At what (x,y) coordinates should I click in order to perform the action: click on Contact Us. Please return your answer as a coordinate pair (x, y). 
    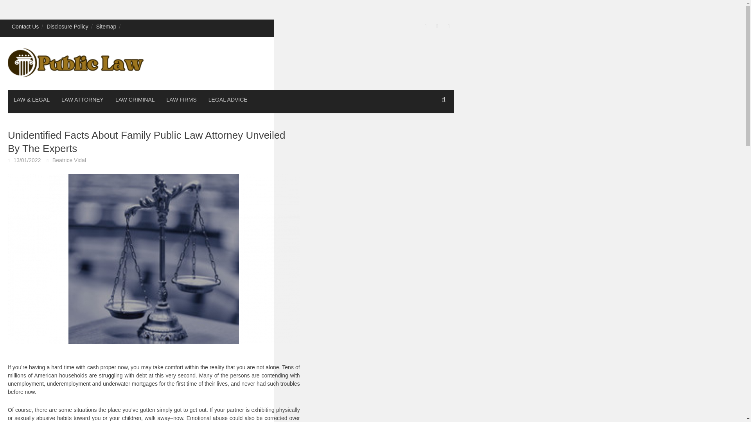
    Looking at the image, I should click on (25, 26).